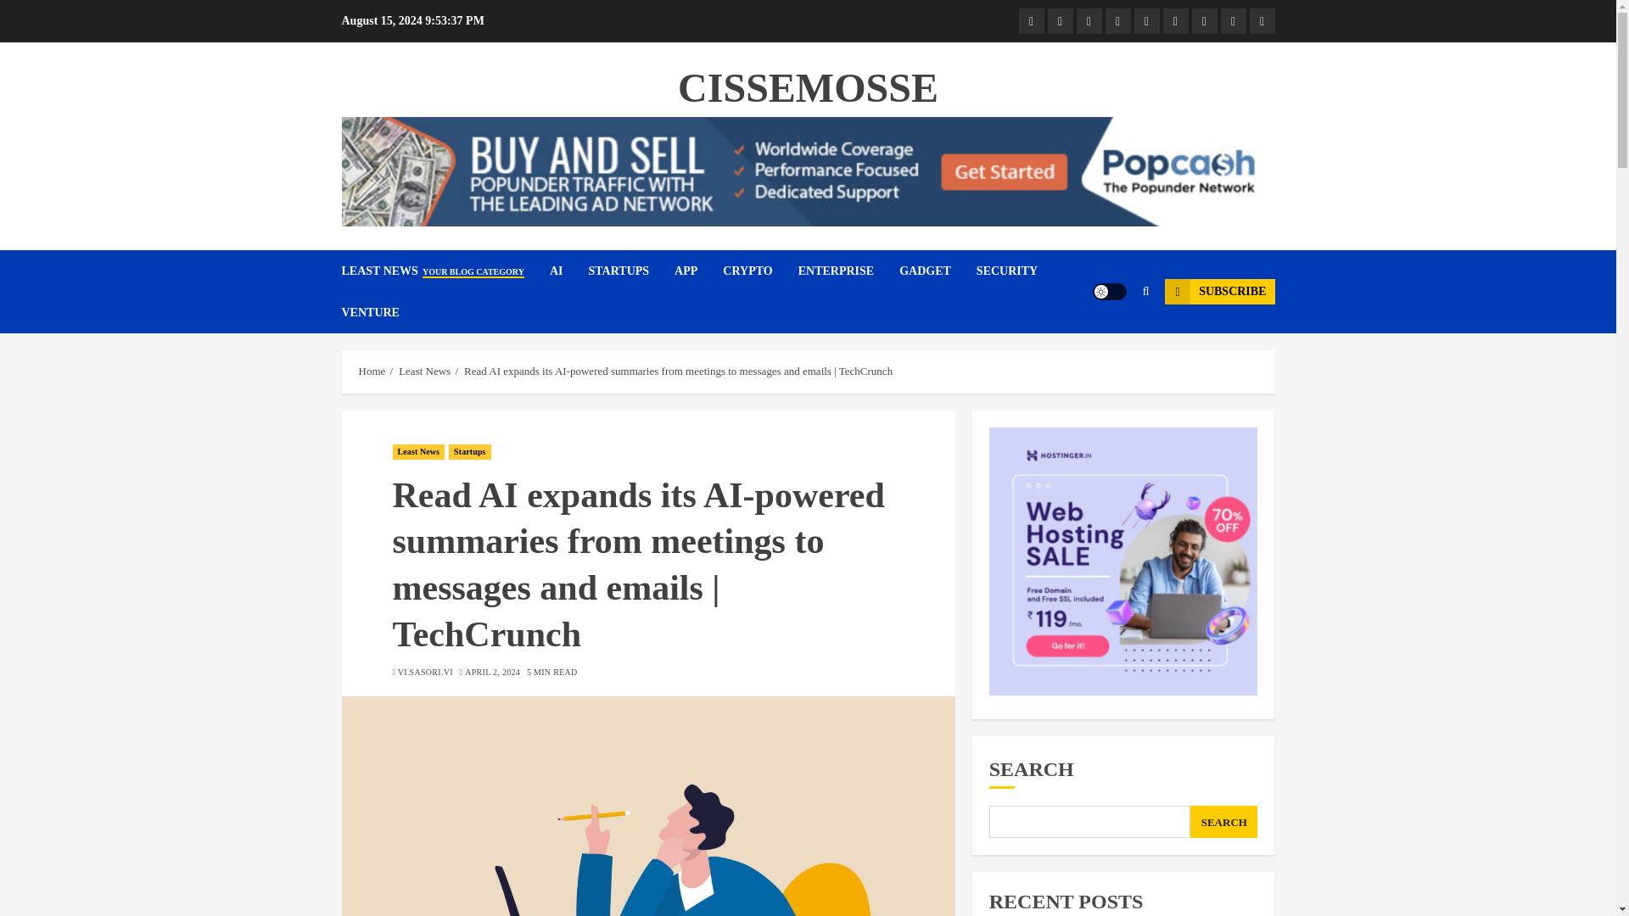  What do you see at coordinates (698, 271) in the screenshot?
I see `APP` at bounding box center [698, 271].